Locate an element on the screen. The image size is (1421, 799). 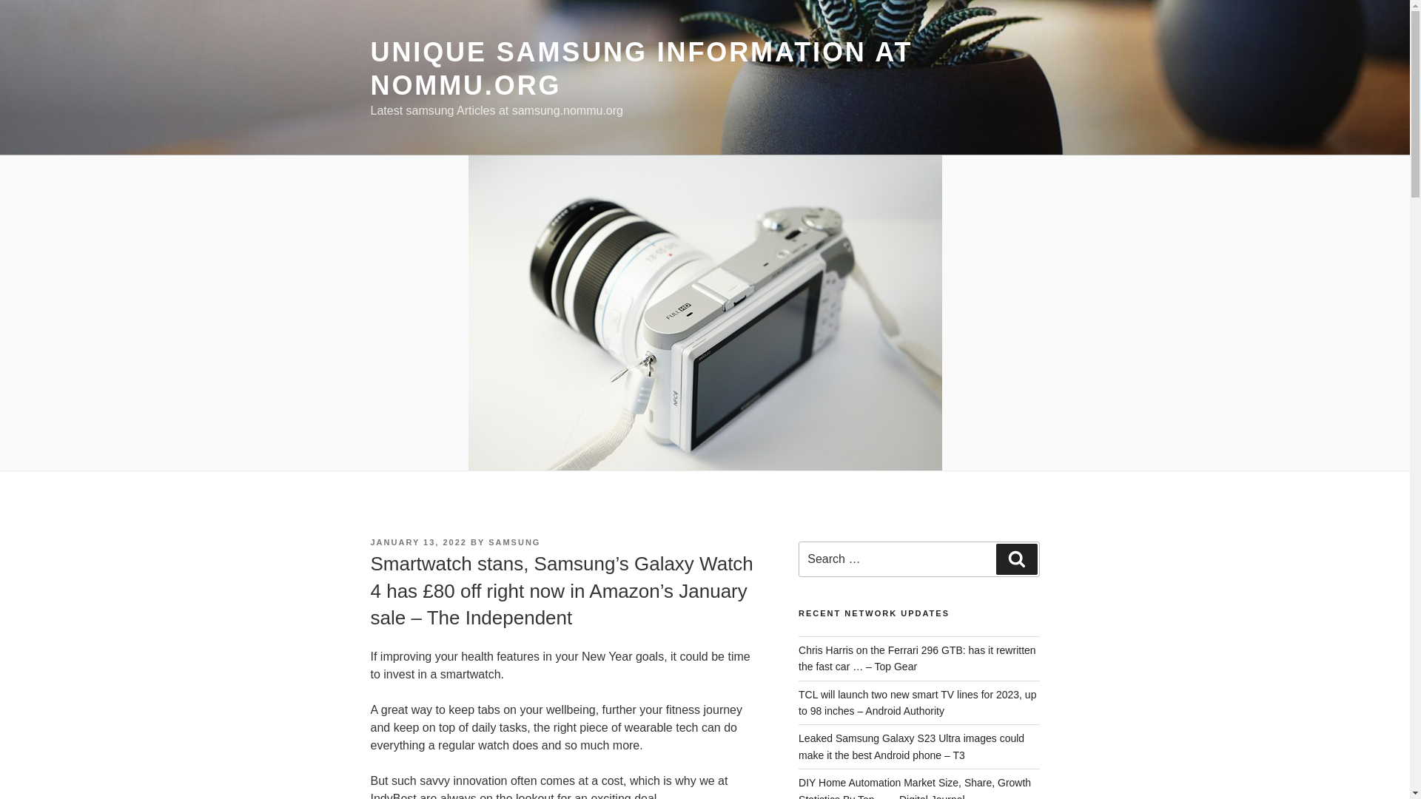
JANUARY 13, 2022 is located at coordinates (417, 542).